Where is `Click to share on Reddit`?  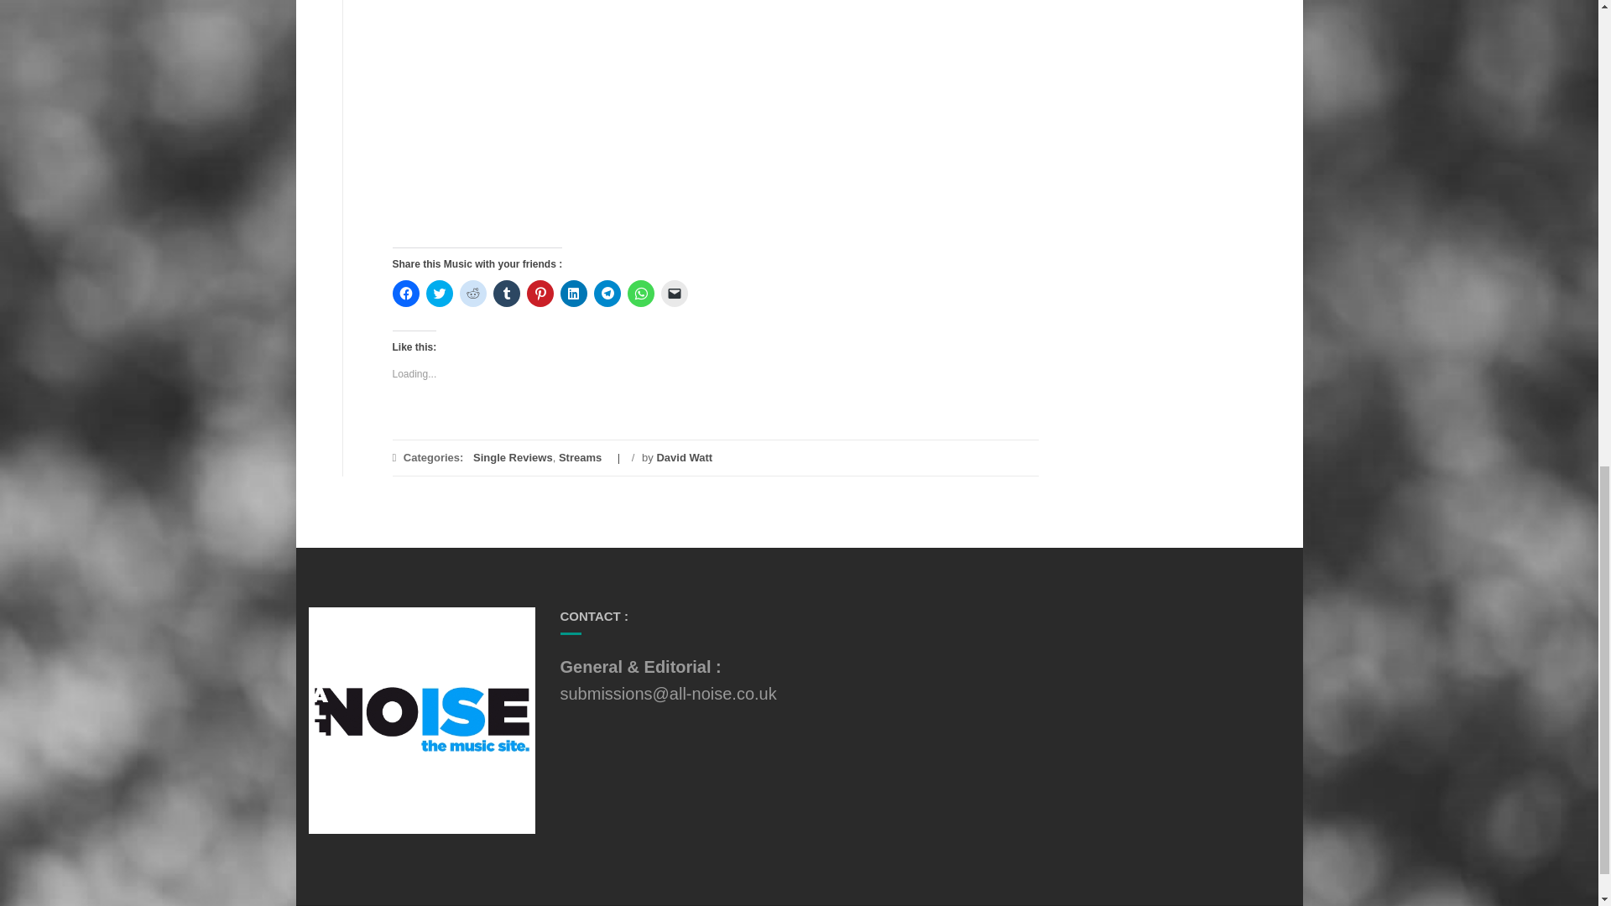
Click to share on Reddit is located at coordinates (472, 294).